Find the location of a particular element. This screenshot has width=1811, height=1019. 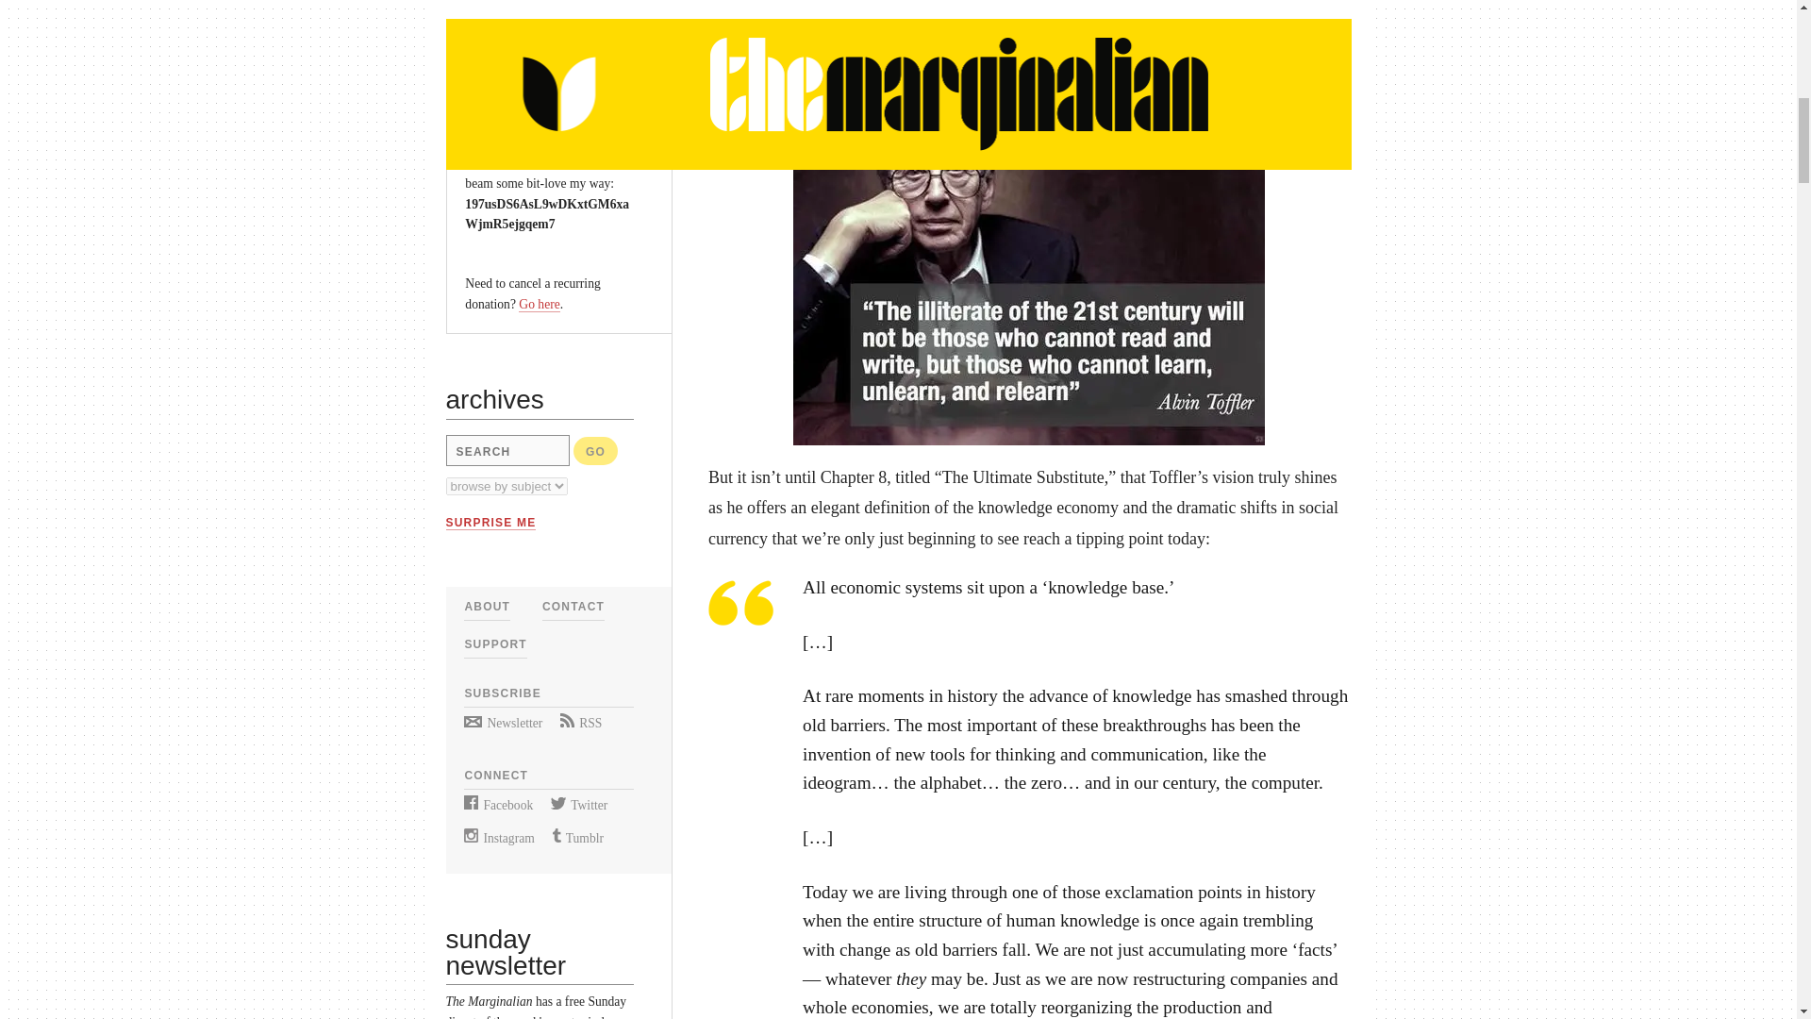

GIVE NOW is located at coordinates (510, 67).